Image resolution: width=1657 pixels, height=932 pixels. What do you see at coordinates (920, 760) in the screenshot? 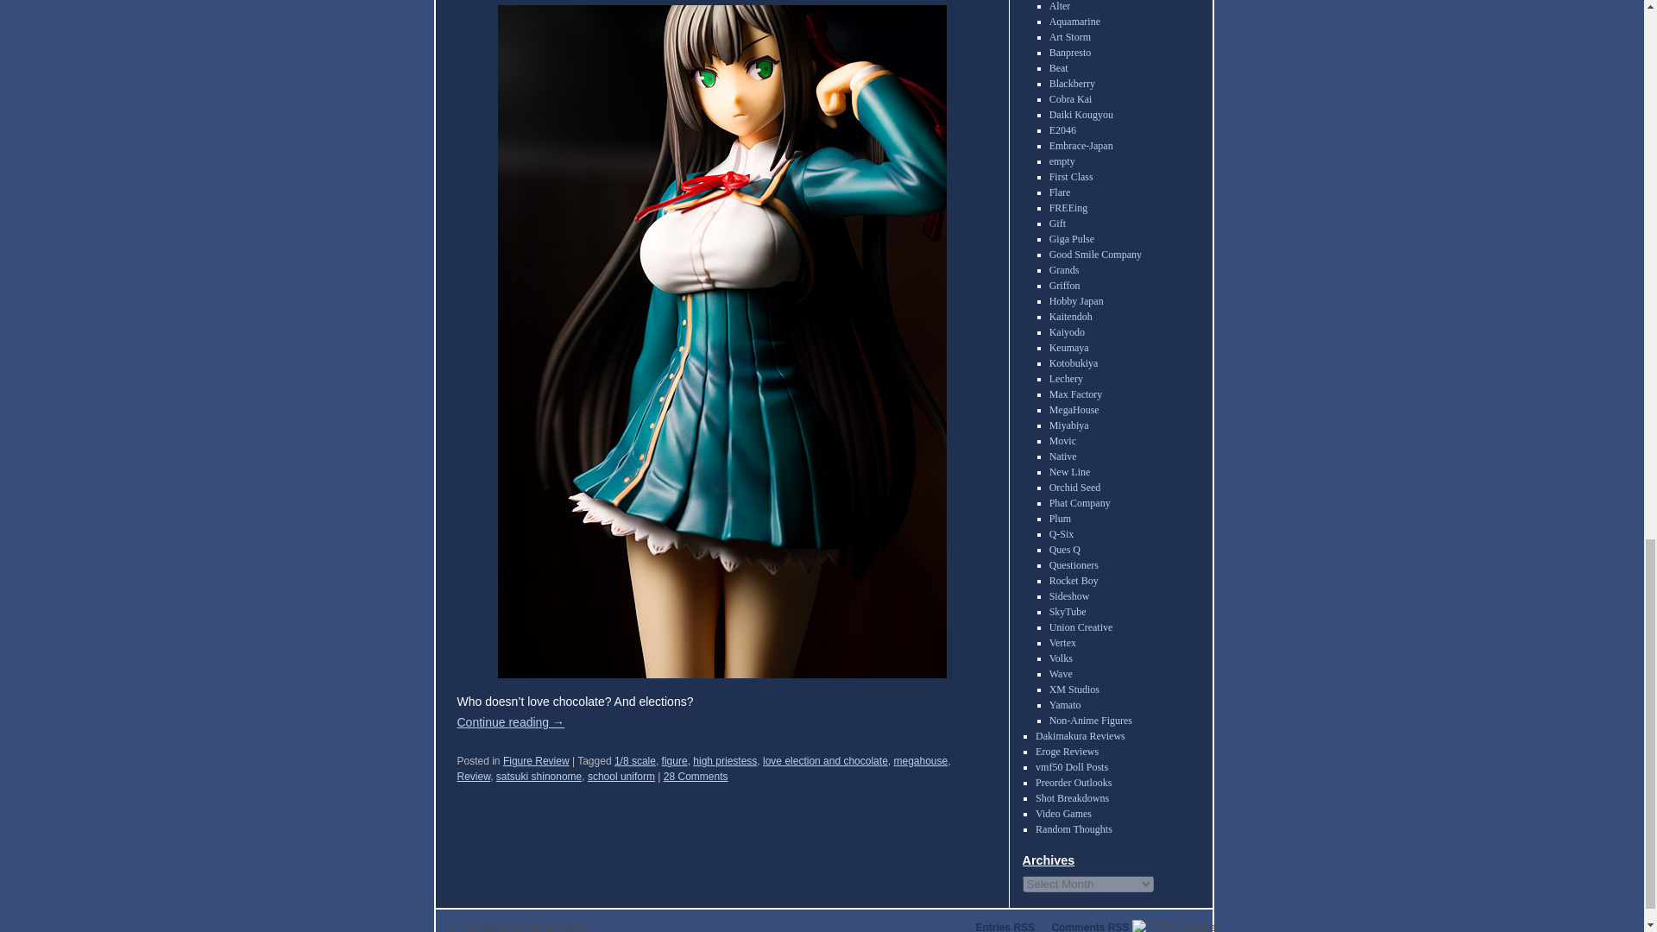
I see `megahouse` at bounding box center [920, 760].